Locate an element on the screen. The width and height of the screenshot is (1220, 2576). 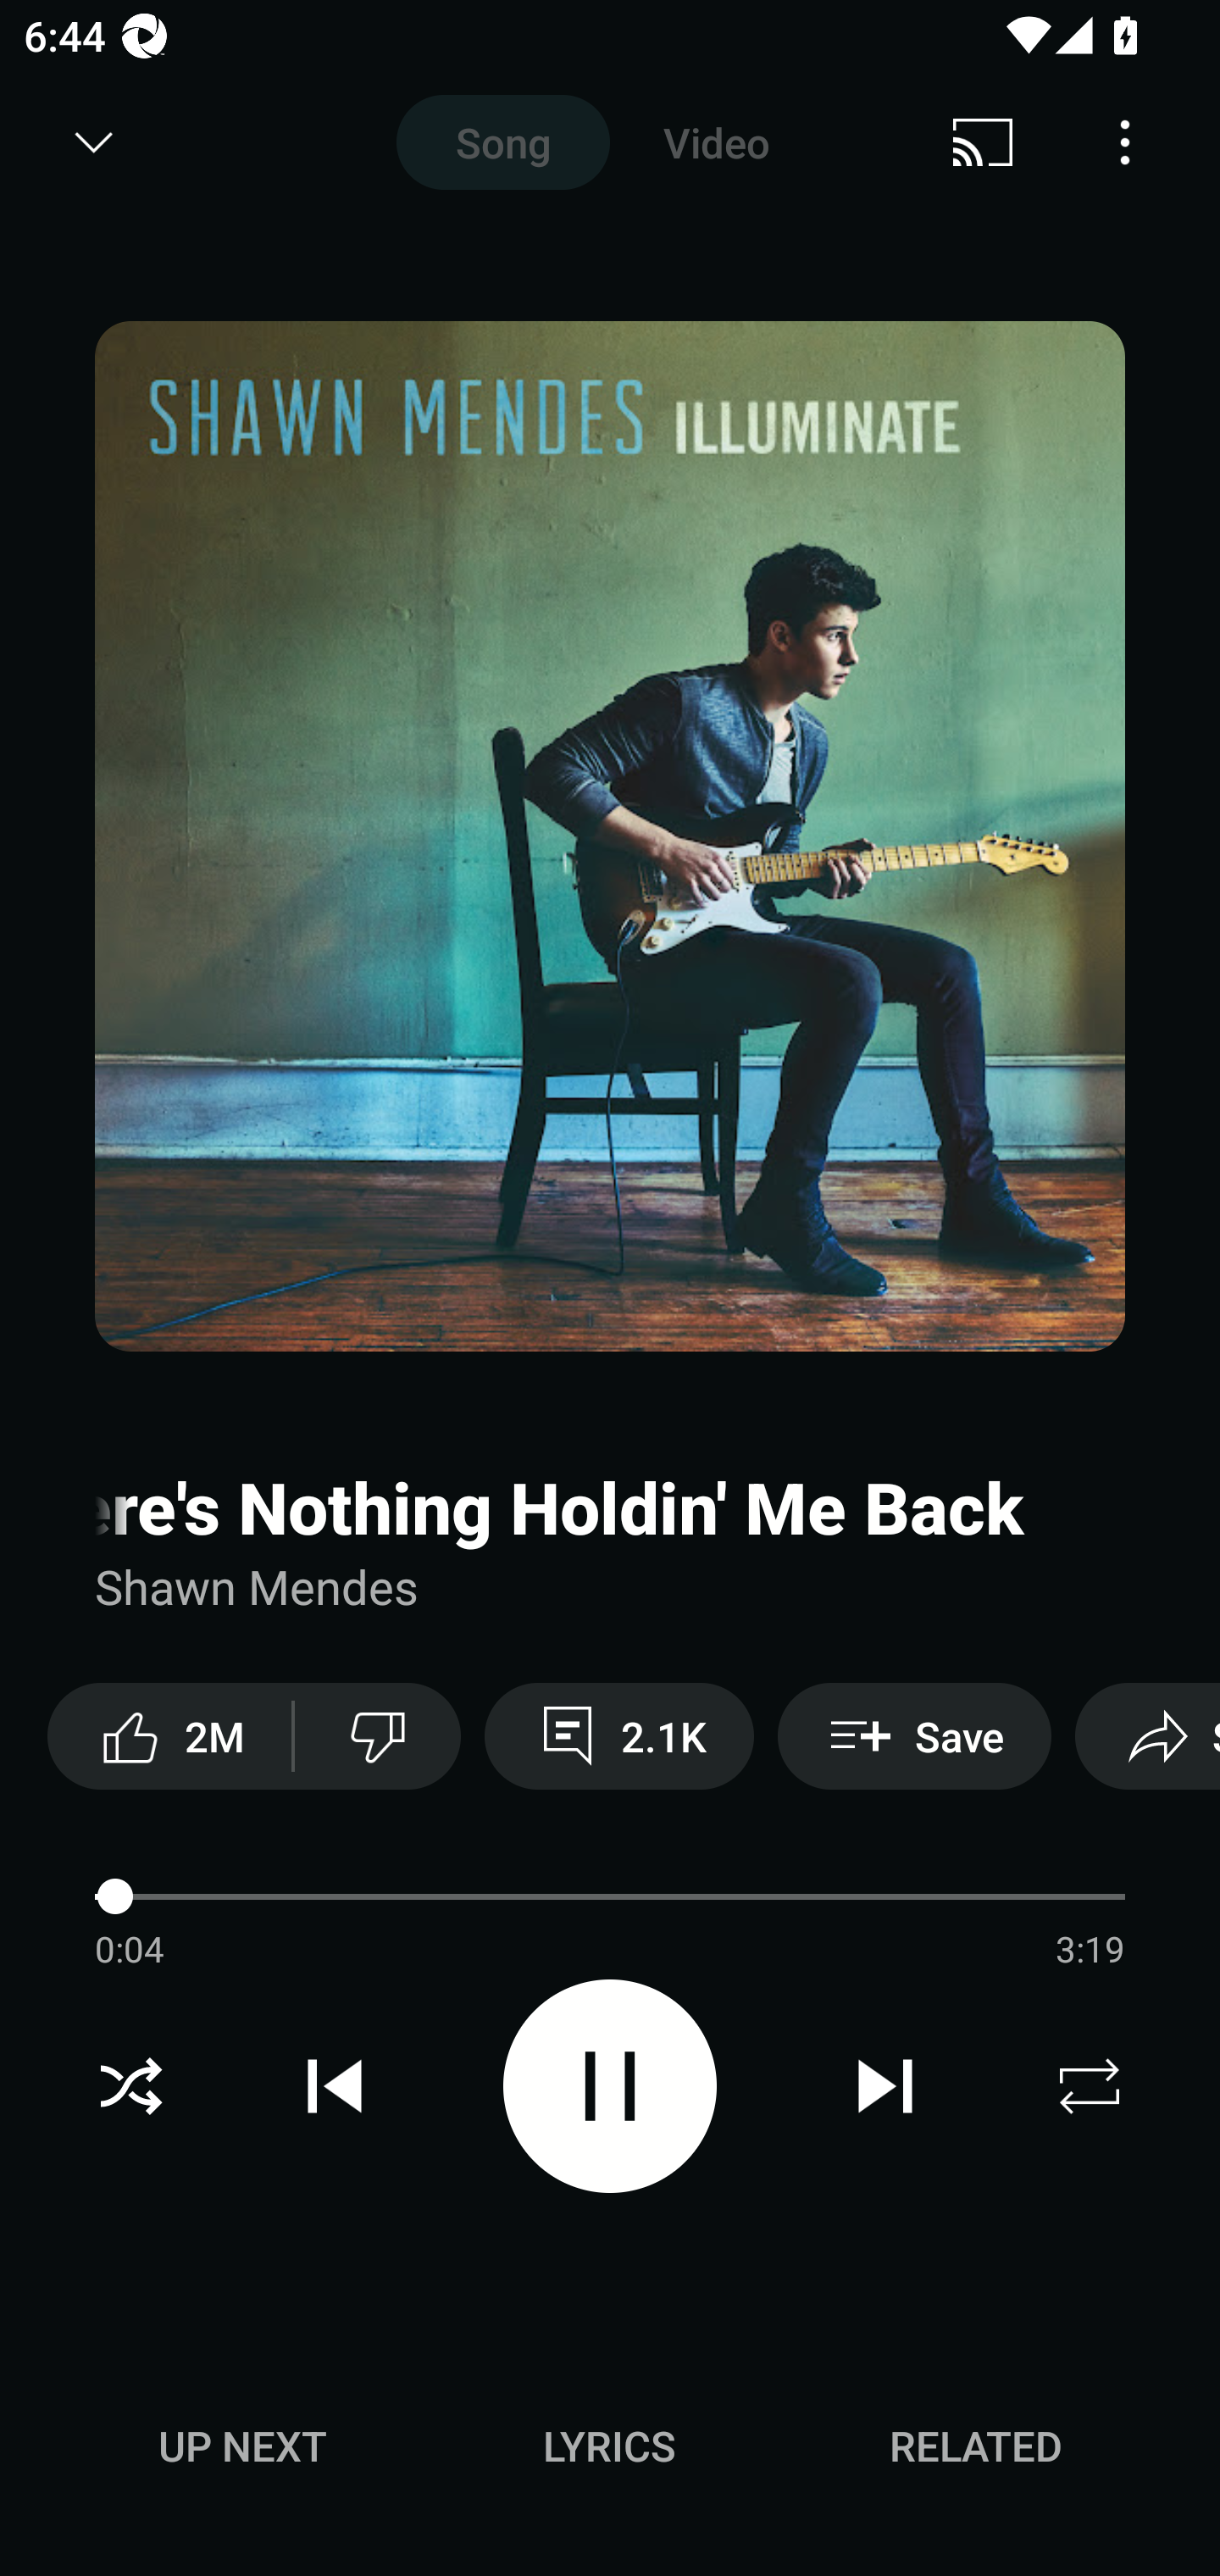
Save Save to playlist is located at coordinates (915, 1735).